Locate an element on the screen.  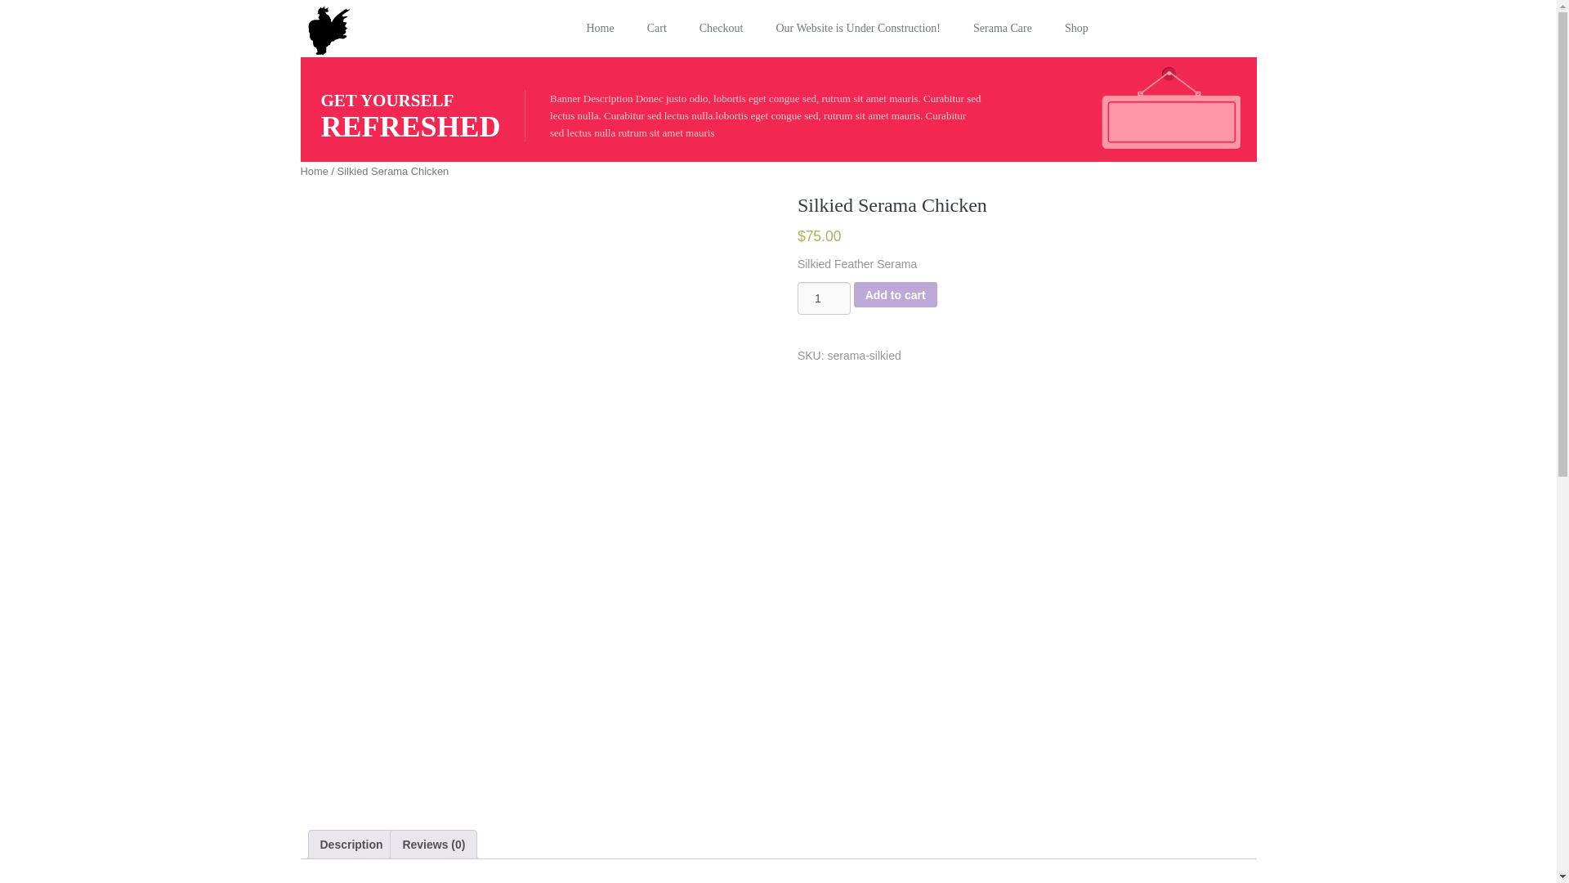
Checkout is located at coordinates (721, 29).